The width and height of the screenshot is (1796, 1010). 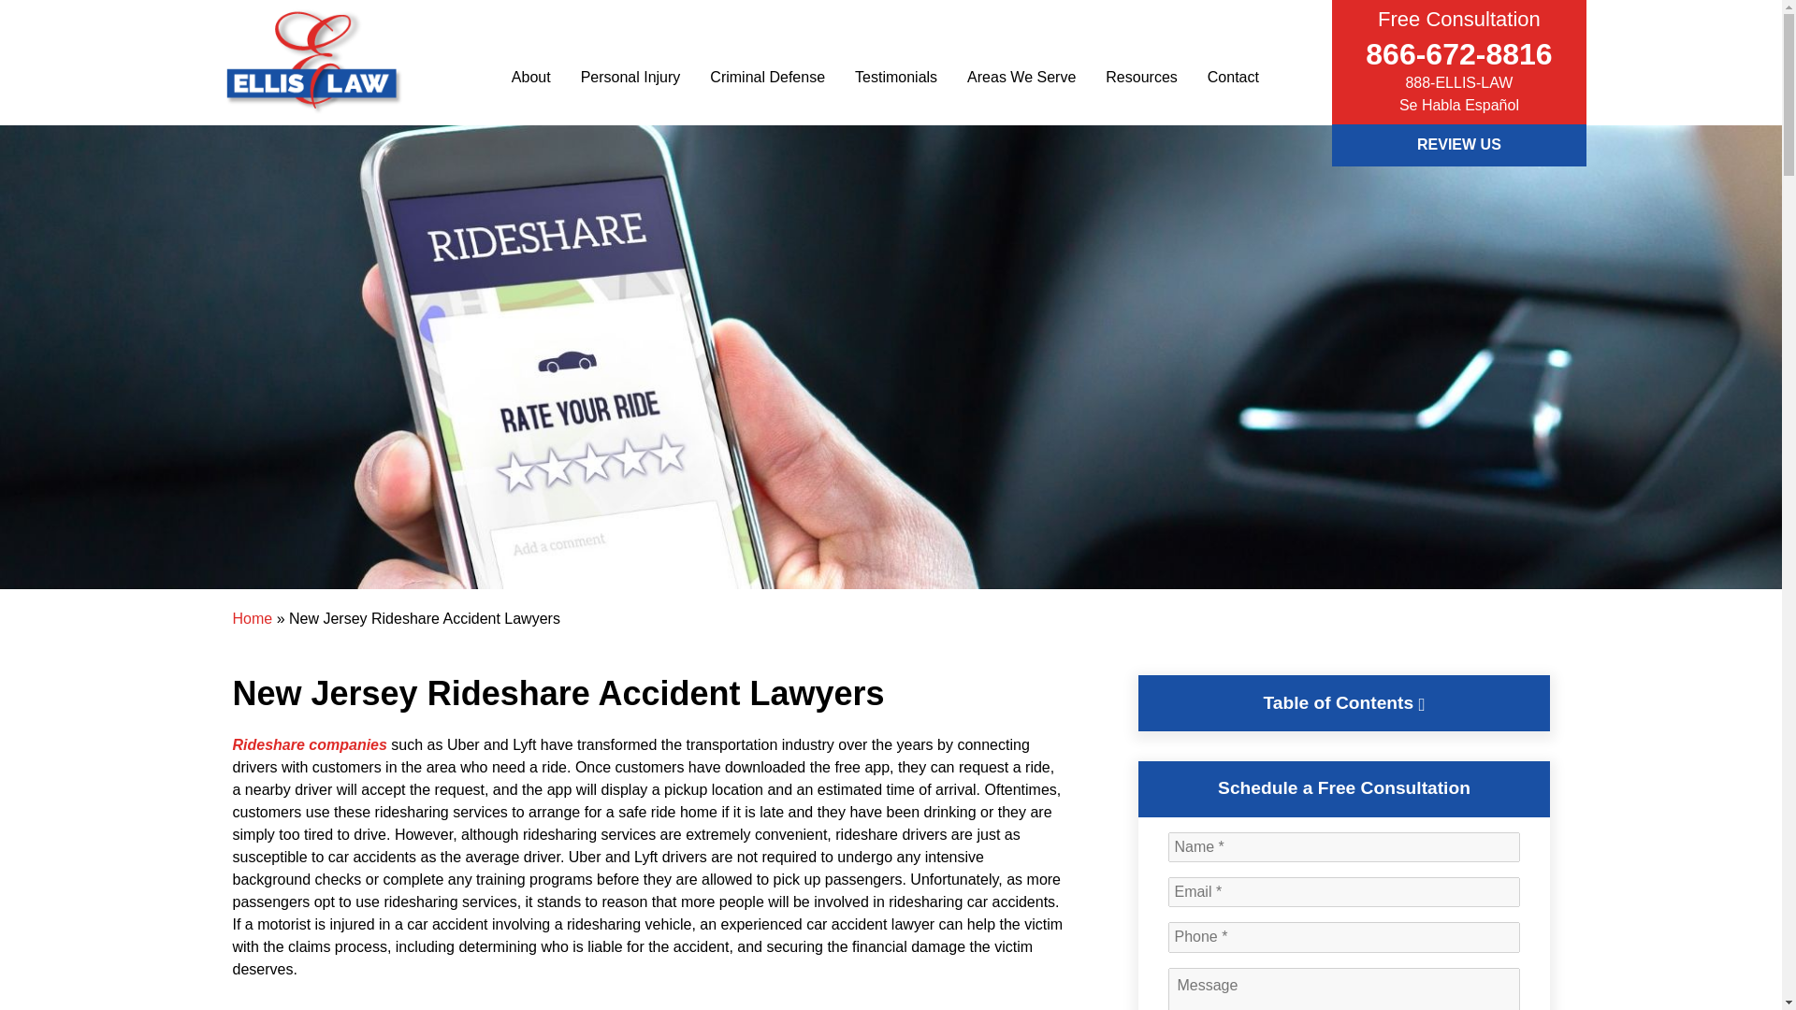 I want to click on Personal Injury, so click(x=630, y=77).